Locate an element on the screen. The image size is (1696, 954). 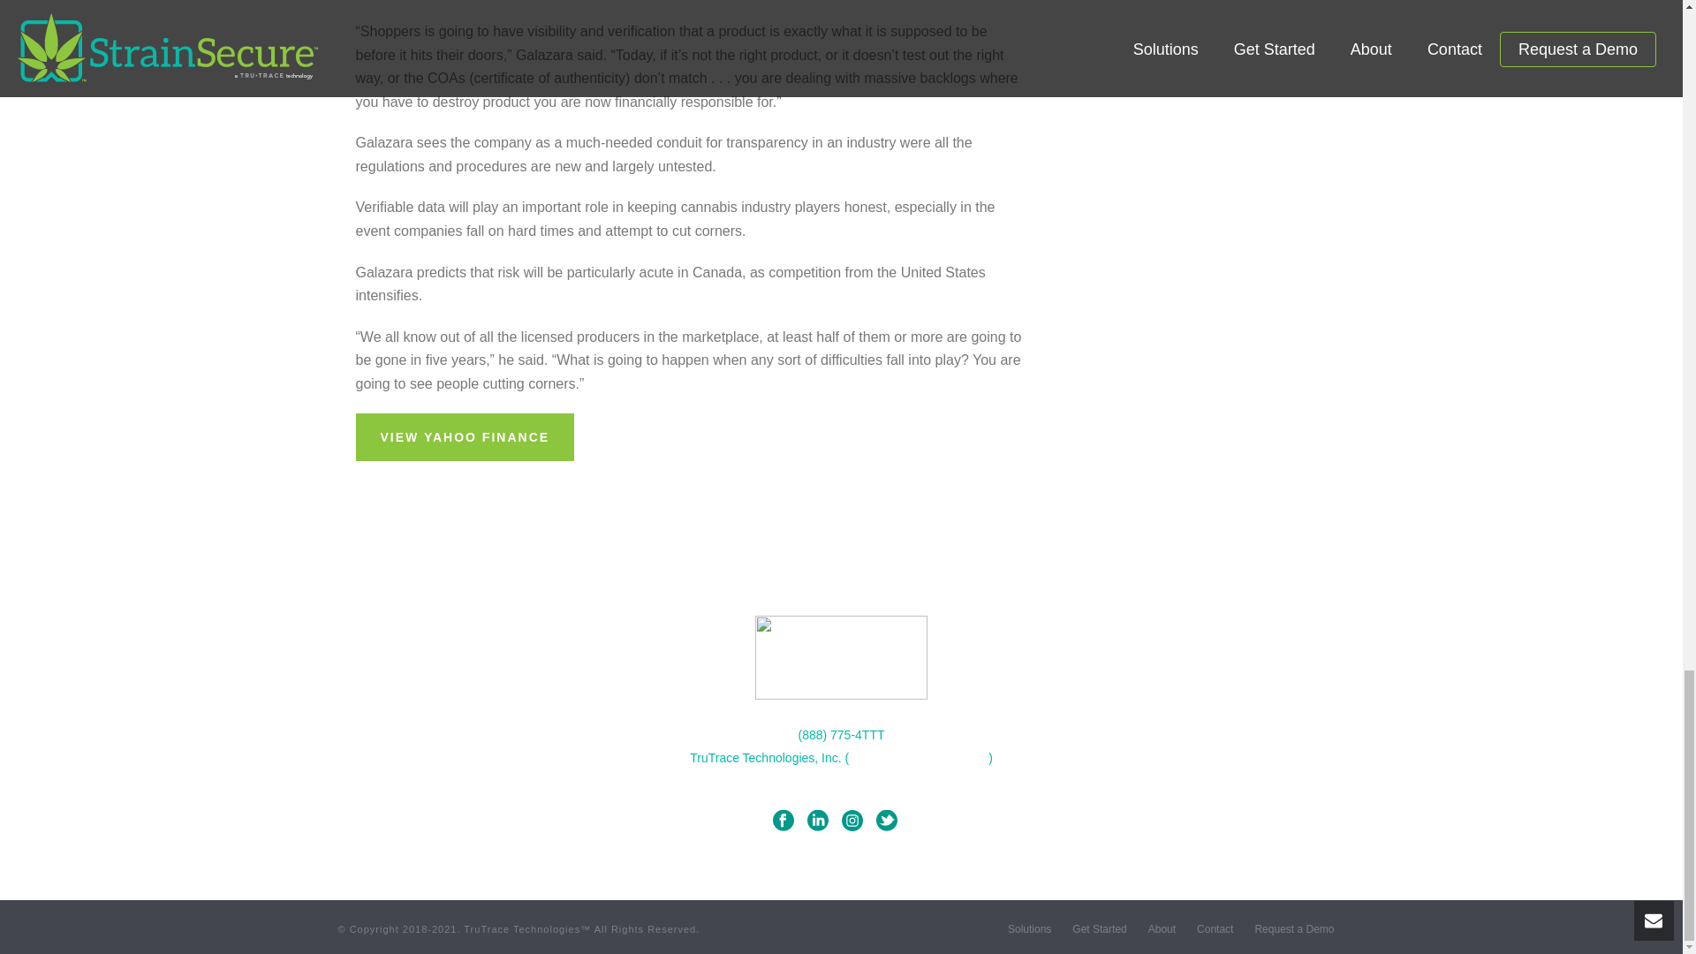
Follow Us on instagram is located at coordinates (852, 821).